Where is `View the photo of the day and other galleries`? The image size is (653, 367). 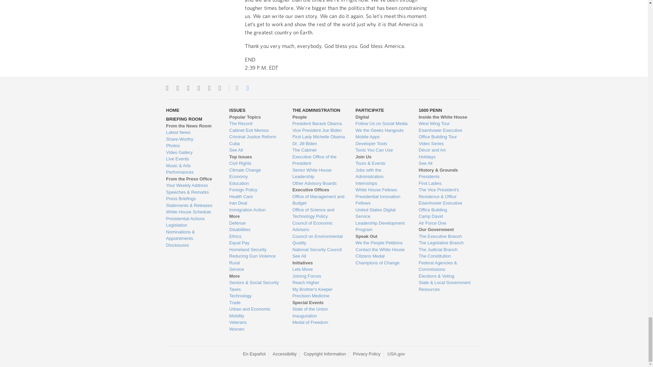
View the photo of the day and other galleries is located at coordinates (192, 145).